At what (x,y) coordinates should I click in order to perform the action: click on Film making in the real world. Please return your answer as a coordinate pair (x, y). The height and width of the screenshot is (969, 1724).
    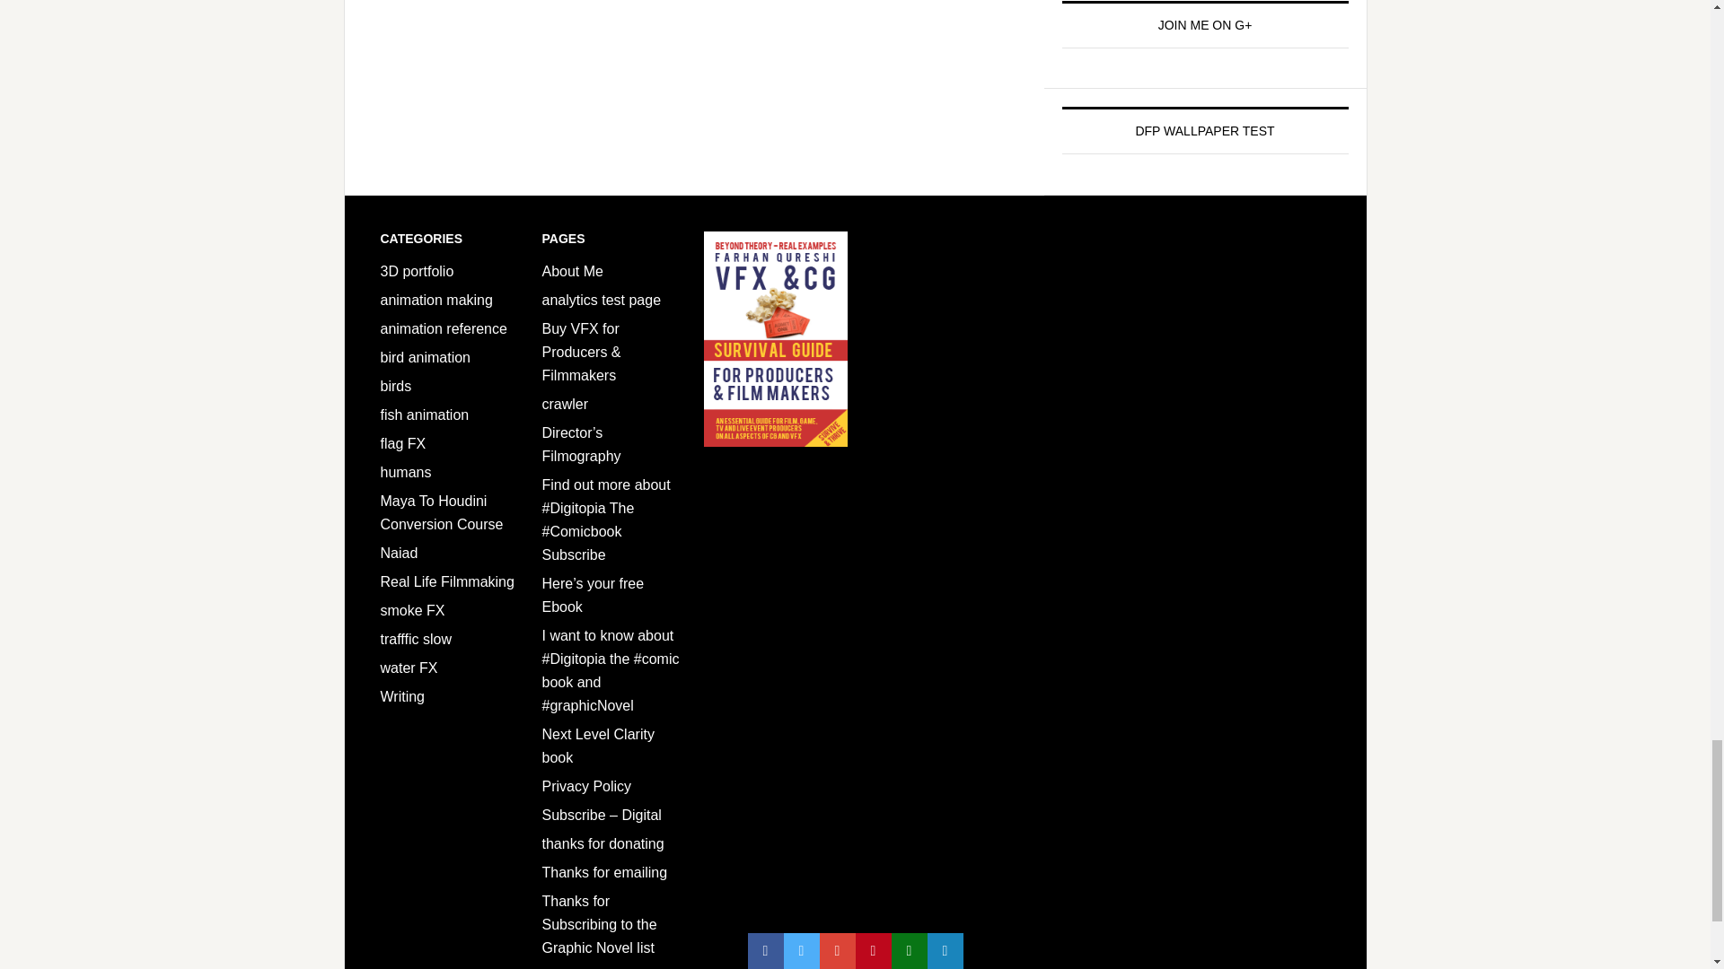
    Looking at the image, I should click on (447, 581).